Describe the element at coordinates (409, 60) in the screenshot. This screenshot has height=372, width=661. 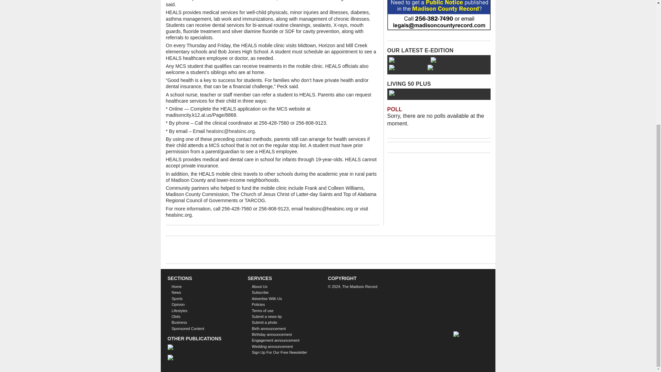
I see `June 19, 2024` at that location.